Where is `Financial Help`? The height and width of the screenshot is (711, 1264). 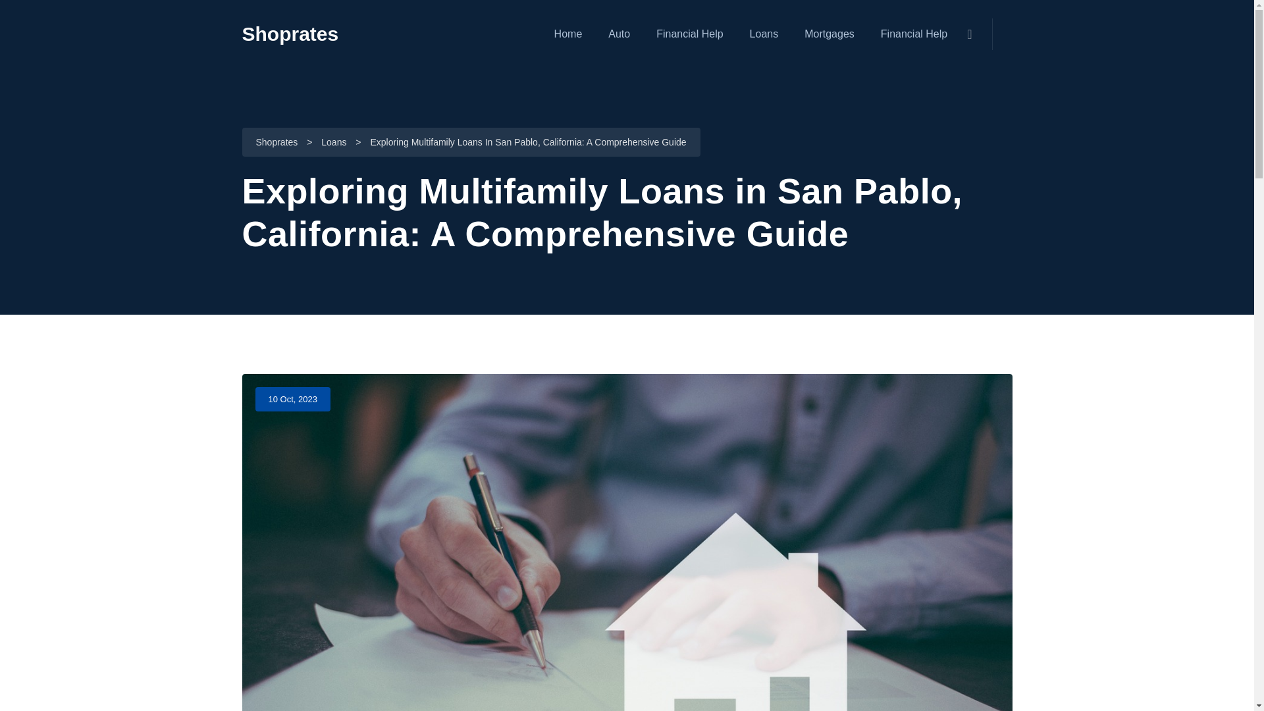 Financial Help is located at coordinates (914, 34).